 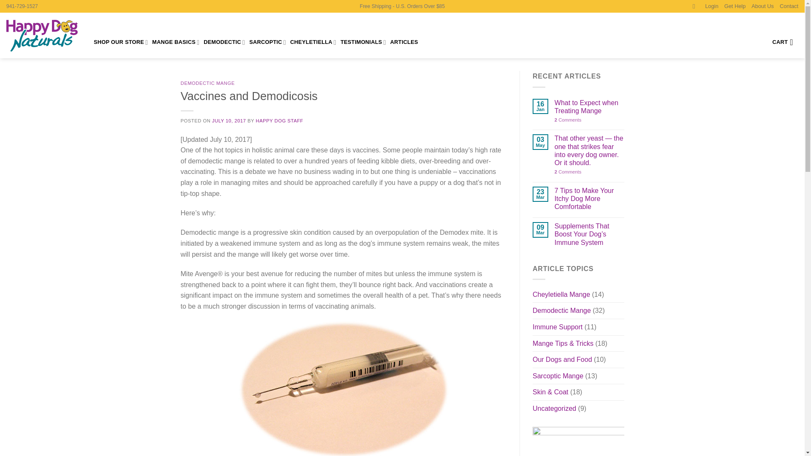 What do you see at coordinates (44, 35) in the screenshot?
I see `Happy Dog Naturals - Treating Mange Naturally` at bounding box center [44, 35].